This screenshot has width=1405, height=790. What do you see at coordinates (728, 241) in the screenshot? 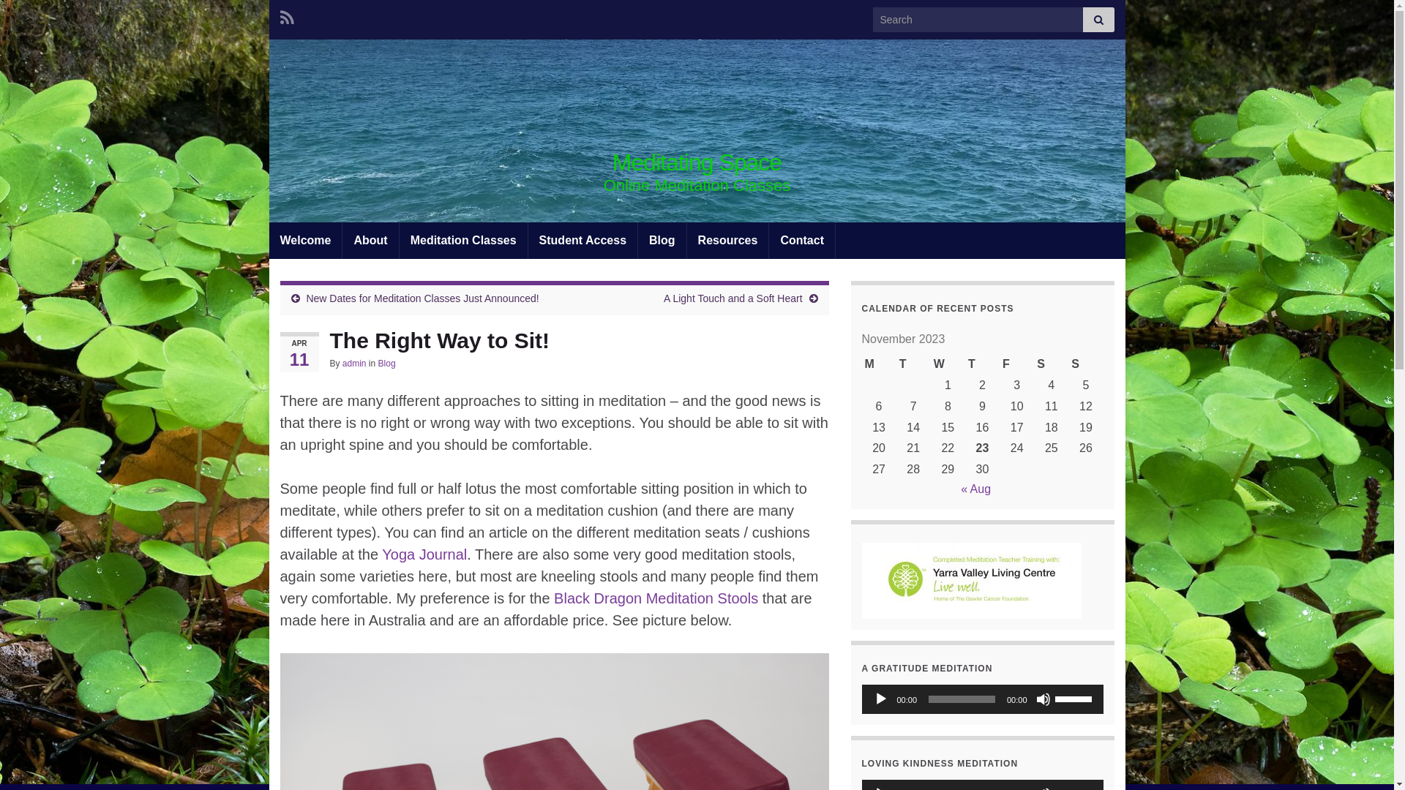
I see `Resources` at bounding box center [728, 241].